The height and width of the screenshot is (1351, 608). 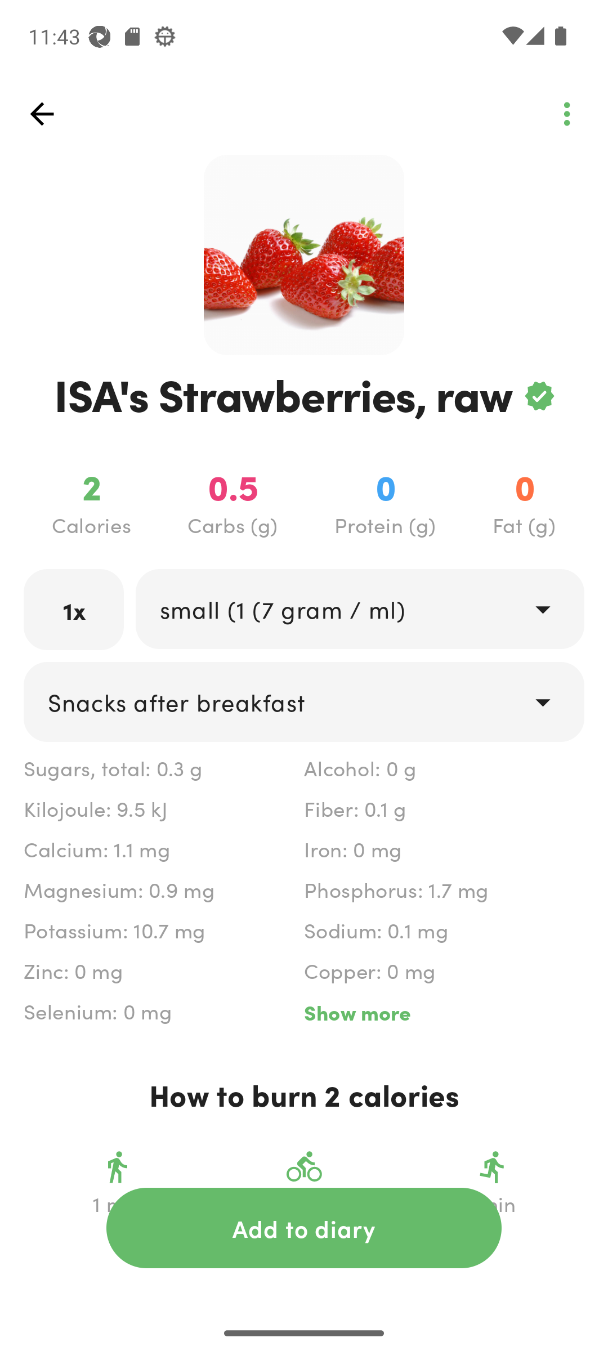 What do you see at coordinates (74, 609) in the screenshot?
I see `1x labeled_edit_text` at bounding box center [74, 609].